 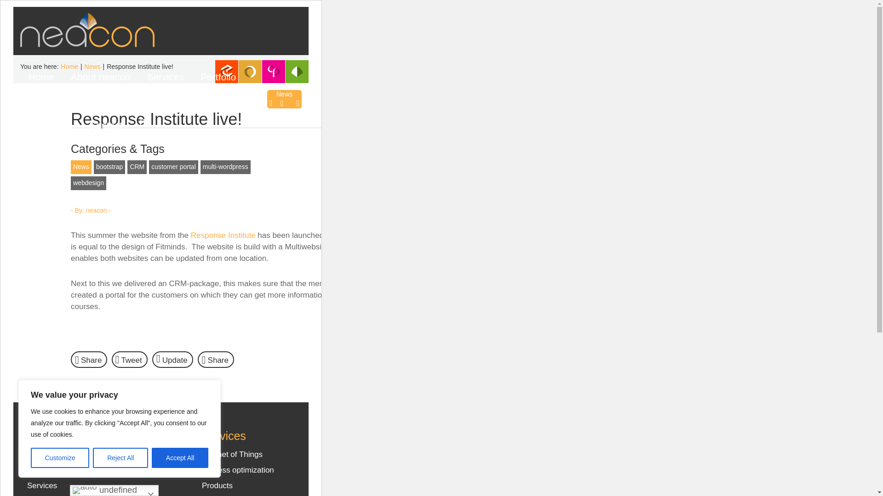 I want to click on Response Institute live!, so click(x=140, y=67).